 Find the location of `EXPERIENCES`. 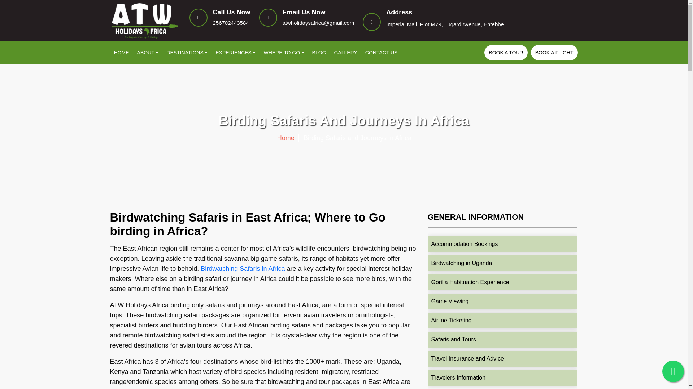

EXPERIENCES is located at coordinates (235, 53).